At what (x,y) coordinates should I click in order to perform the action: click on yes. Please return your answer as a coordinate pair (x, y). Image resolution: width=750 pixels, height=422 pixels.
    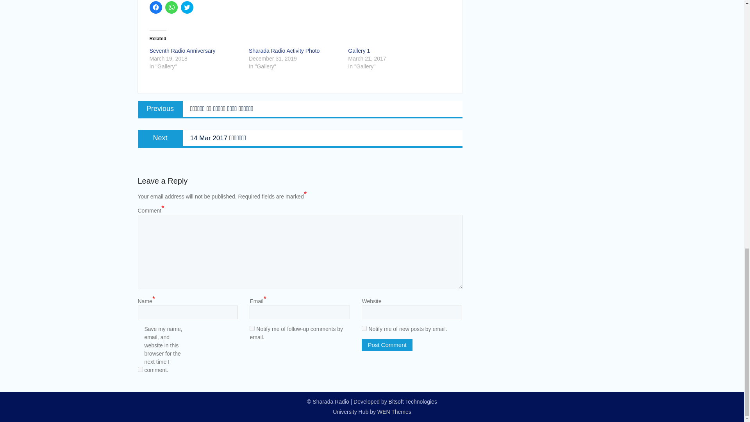
    Looking at the image, I should click on (140, 369).